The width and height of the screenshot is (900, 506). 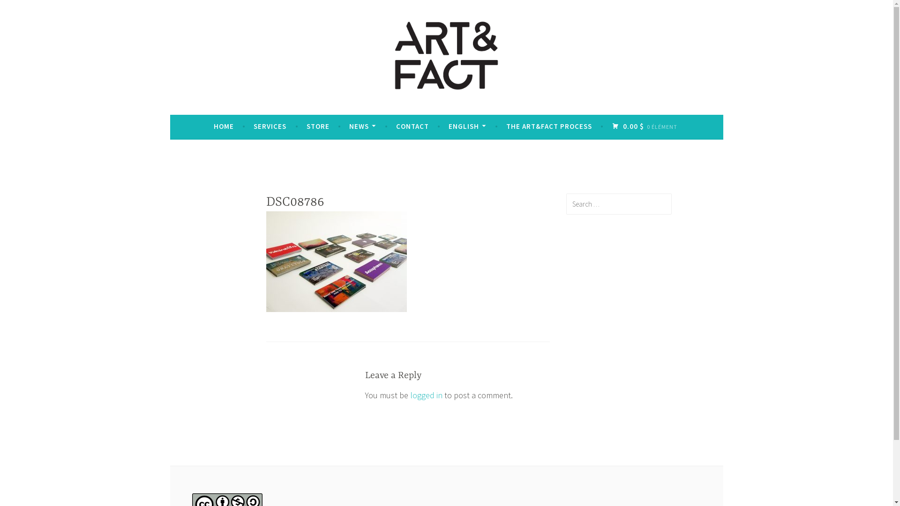 What do you see at coordinates (549, 126) in the screenshot?
I see `THE ART&FACT PROCESS` at bounding box center [549, 126].